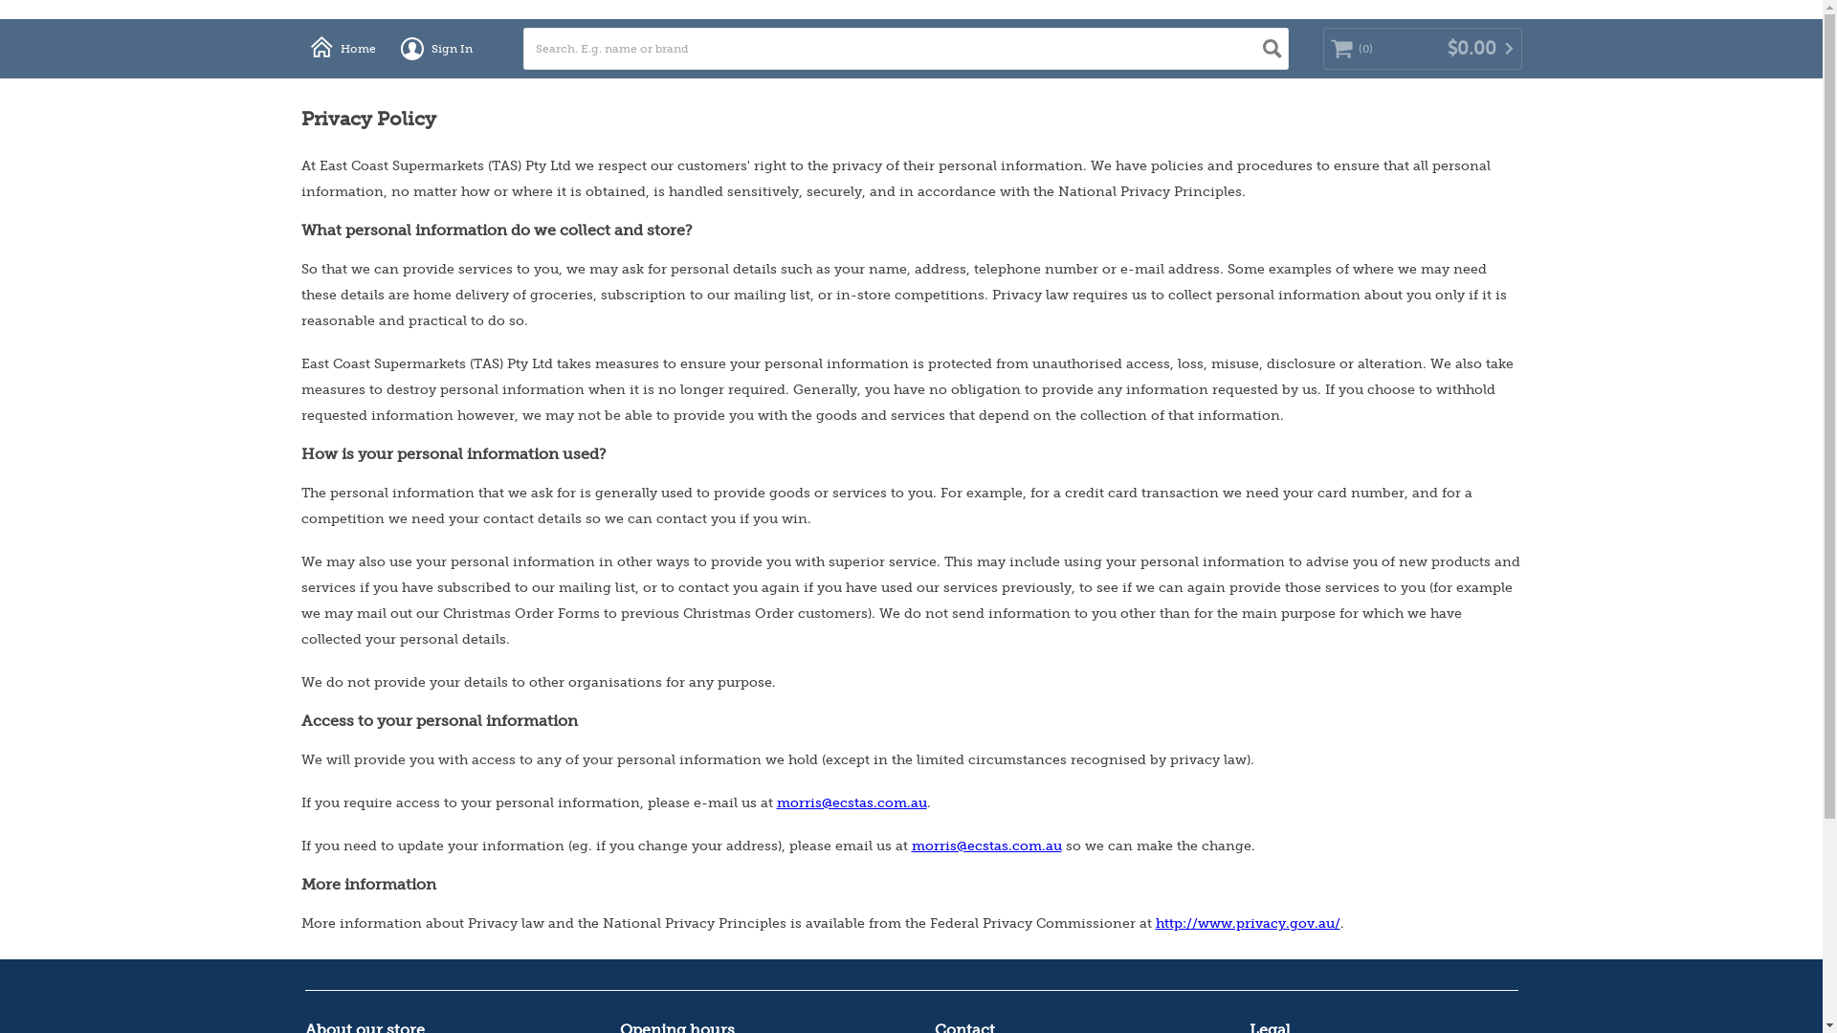  Describe the element at coordinates (852, 803) in the screenshot. I see `morris@ecstas.com.au` at that location.